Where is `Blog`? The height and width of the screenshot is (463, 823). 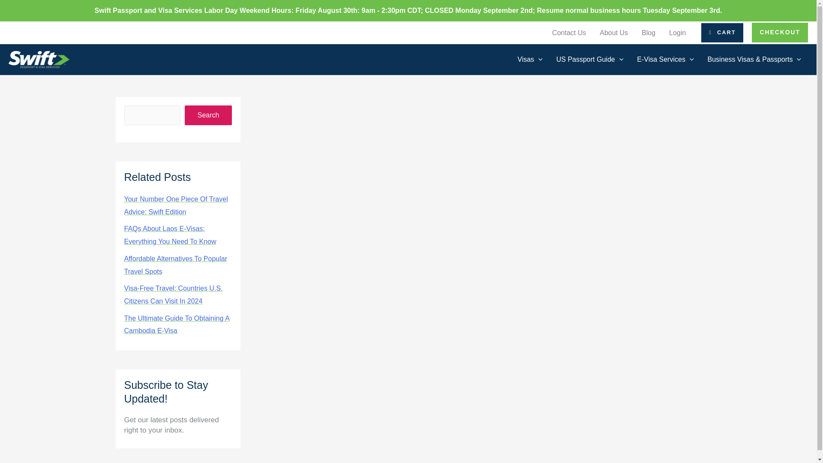 Blog is located at coordinates (648, 33).